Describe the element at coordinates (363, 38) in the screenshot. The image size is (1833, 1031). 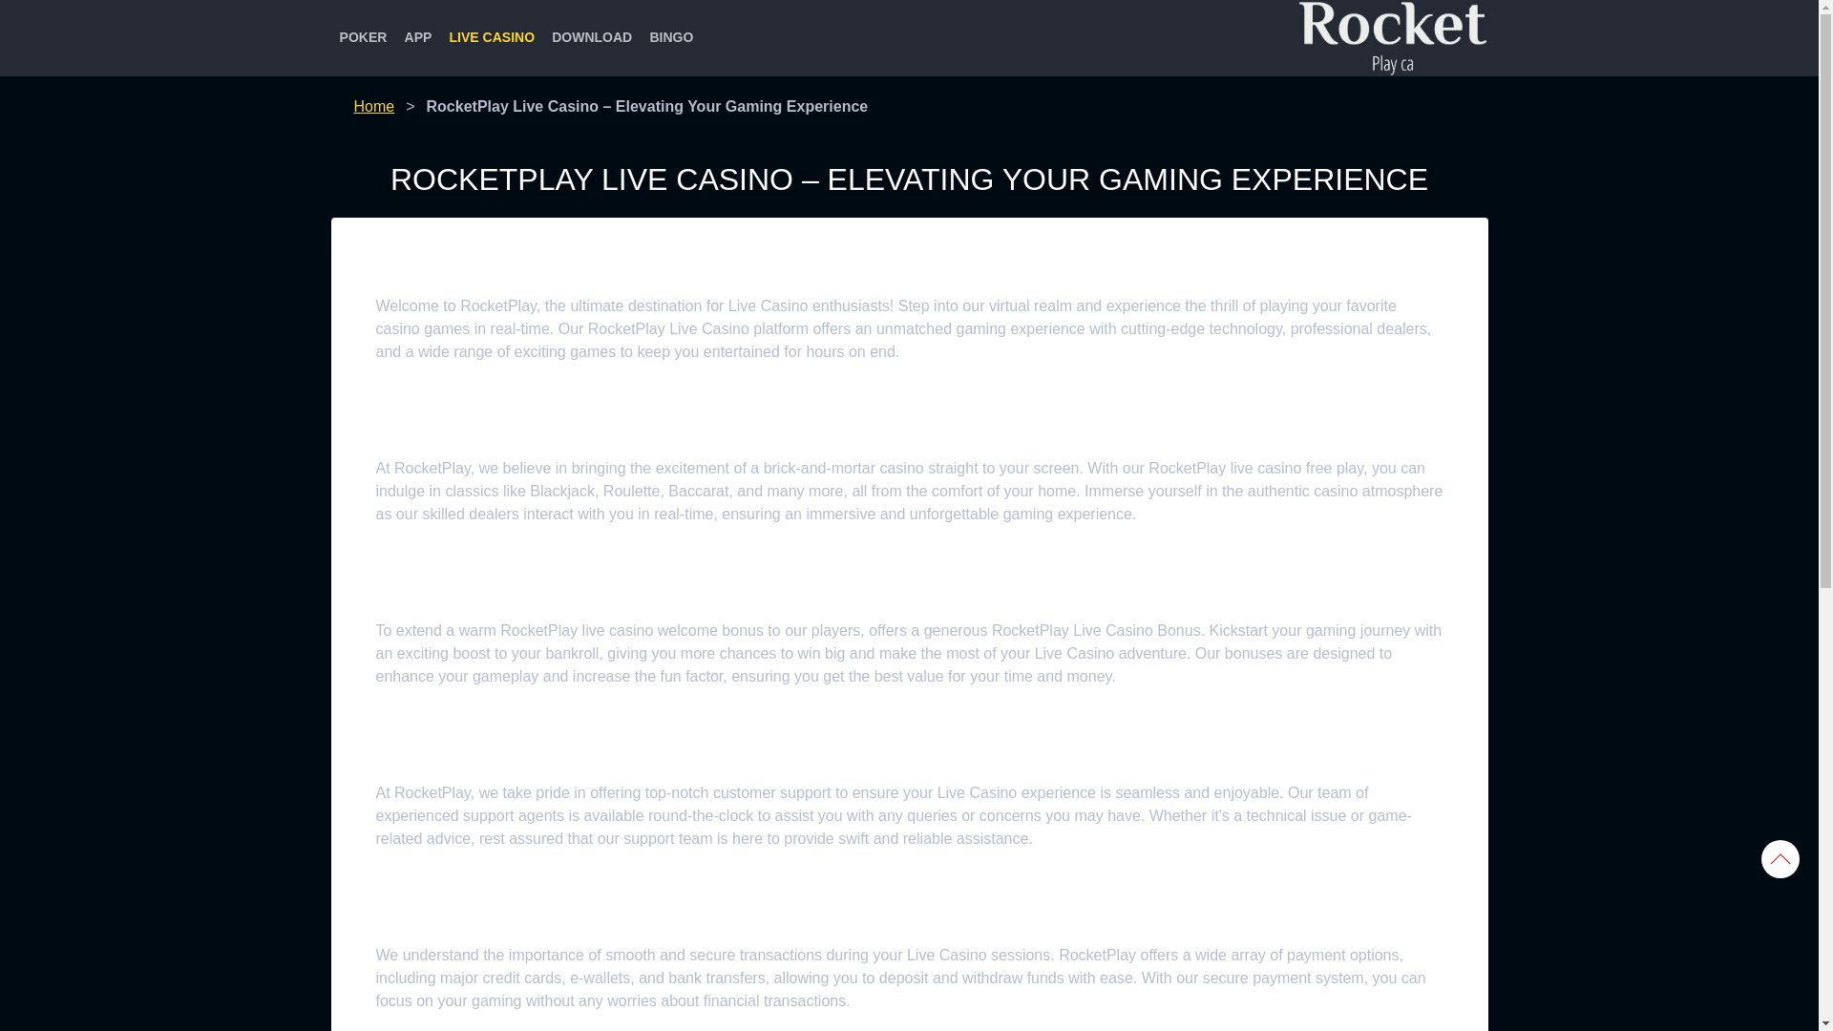
I see `POKER` at that location.